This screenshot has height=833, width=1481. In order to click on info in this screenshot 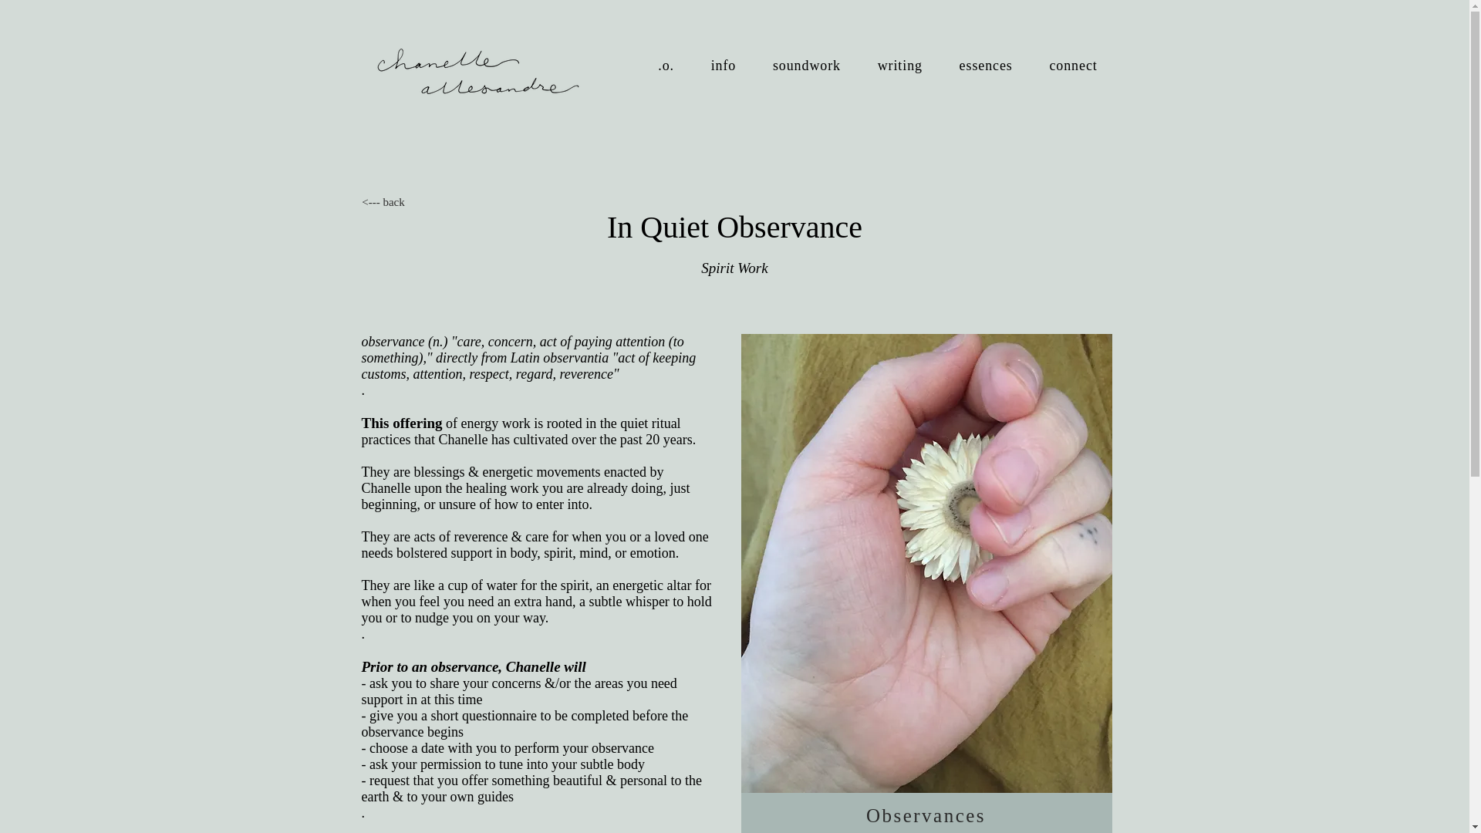, I will do `click(724, 65)`.